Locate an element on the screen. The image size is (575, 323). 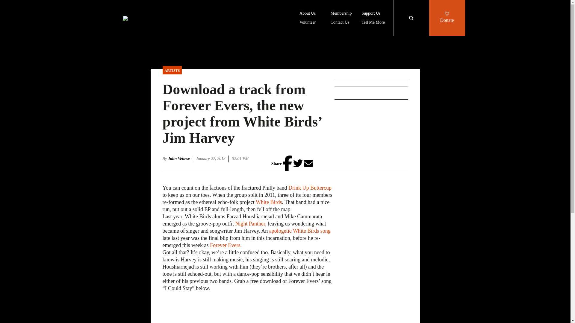
White Birds is located at coordinates (269, 202).